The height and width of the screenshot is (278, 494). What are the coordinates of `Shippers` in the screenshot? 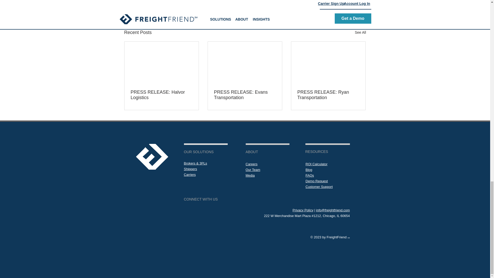 It's located at (190, 169).